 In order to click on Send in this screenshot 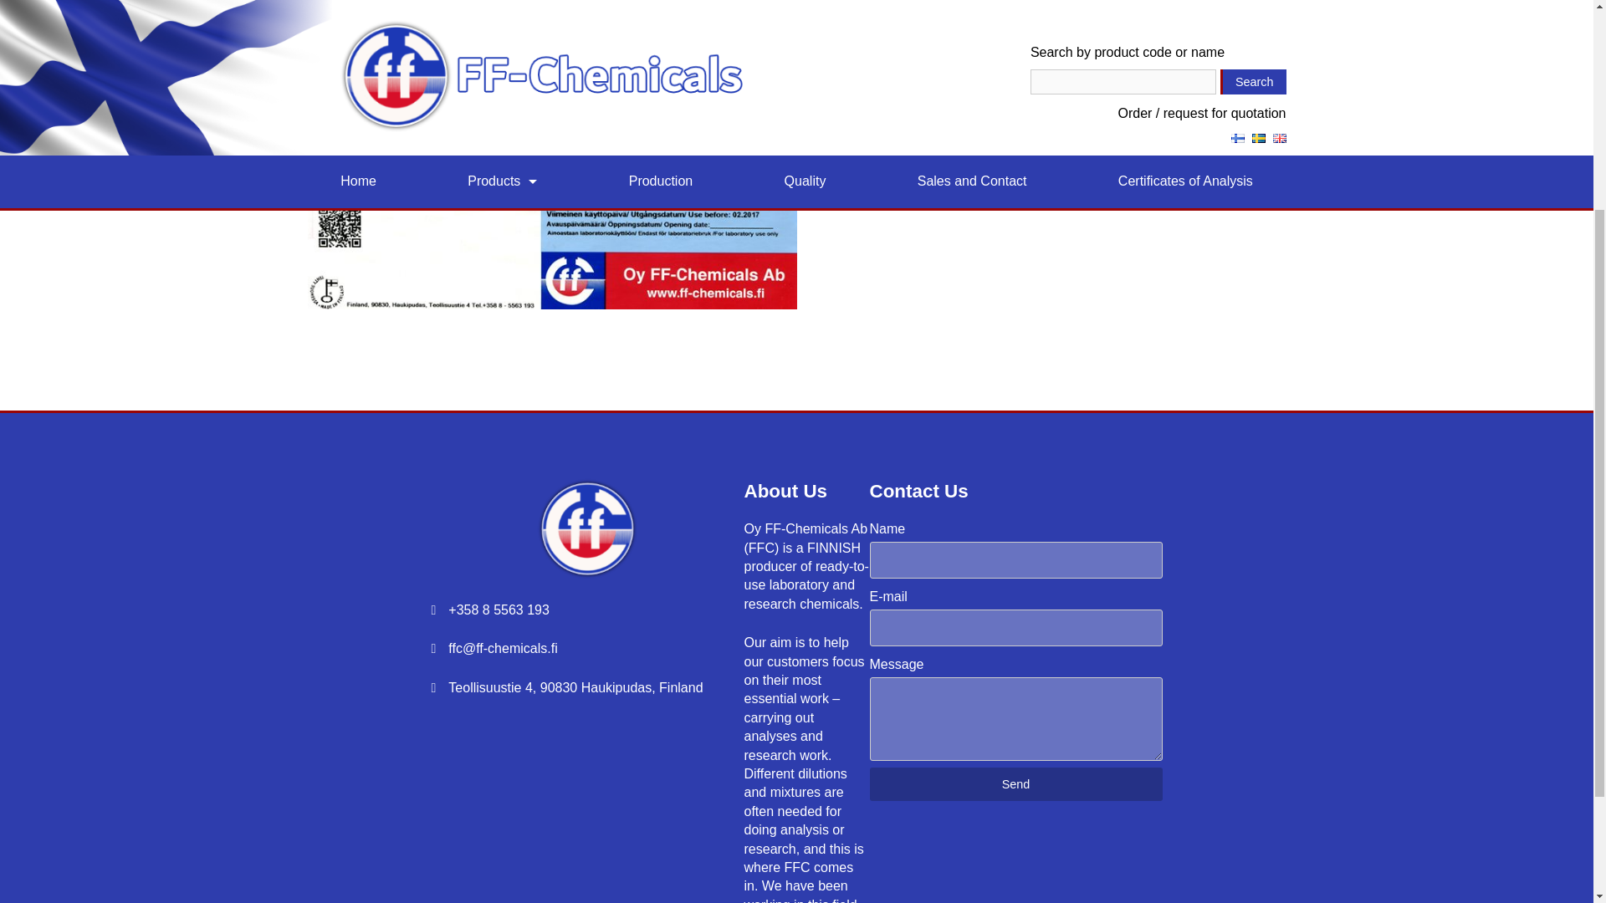, I will do `click(1016, 784)`.